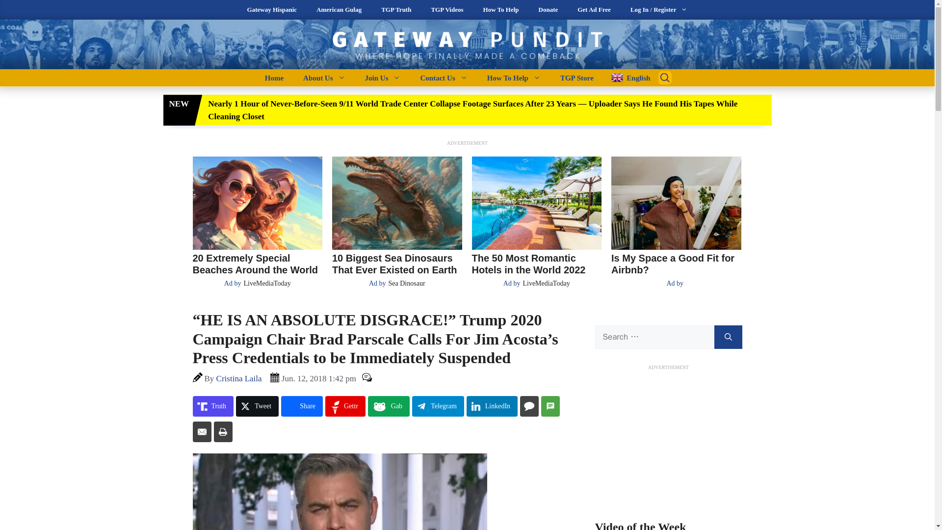  What do you see at coordinates (324, 78) in the screenshot?
I see `About Us` at bounding box center [324, 78].